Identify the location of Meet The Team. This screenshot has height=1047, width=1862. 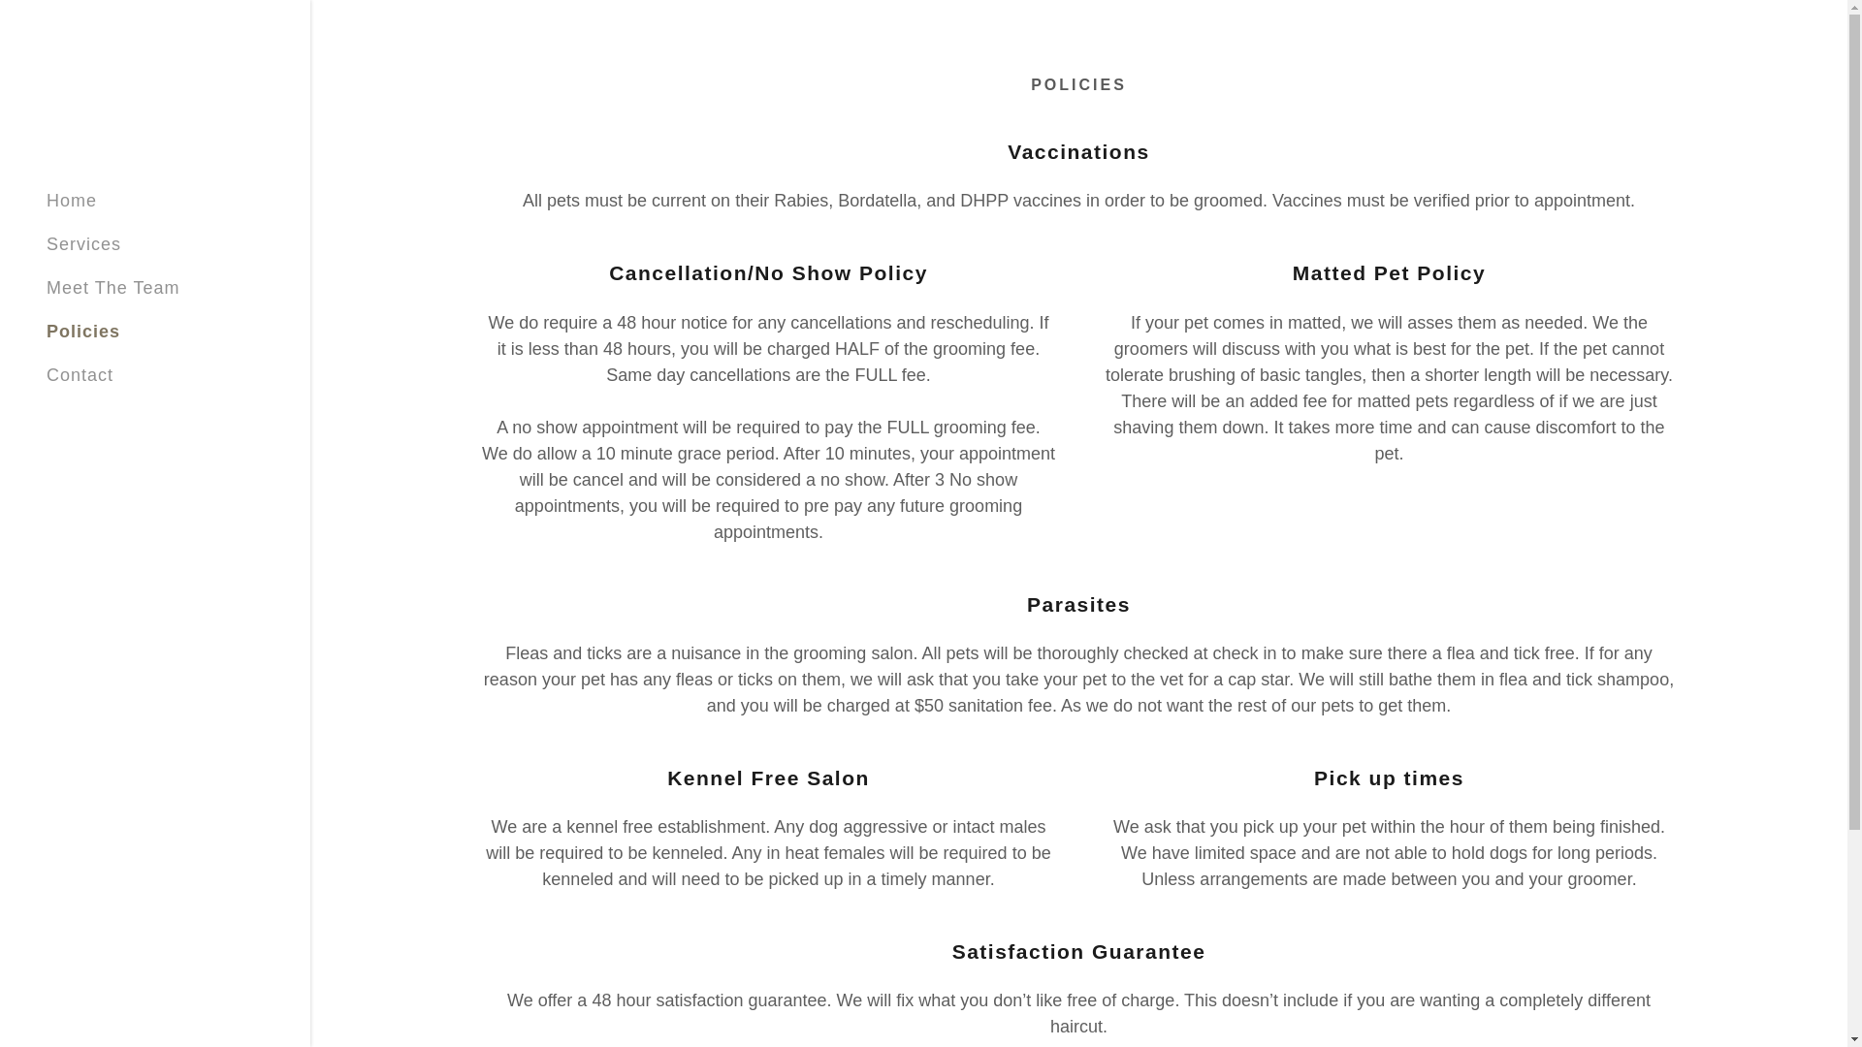
(112, 287).